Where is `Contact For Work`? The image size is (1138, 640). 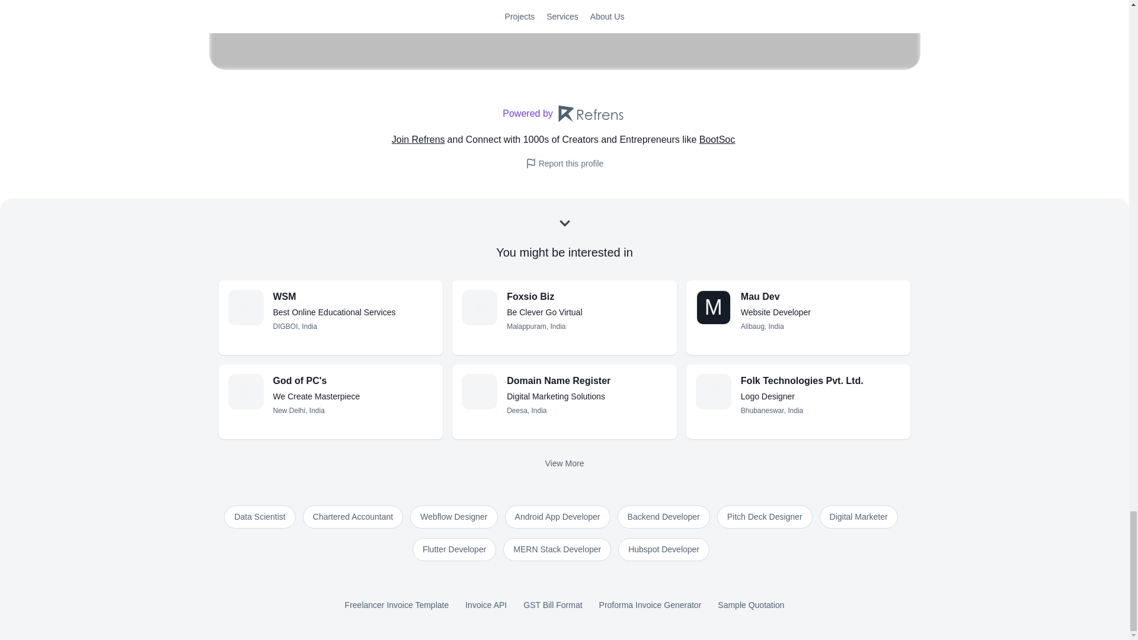
Contact For Work is located at coordinates (564, 5).